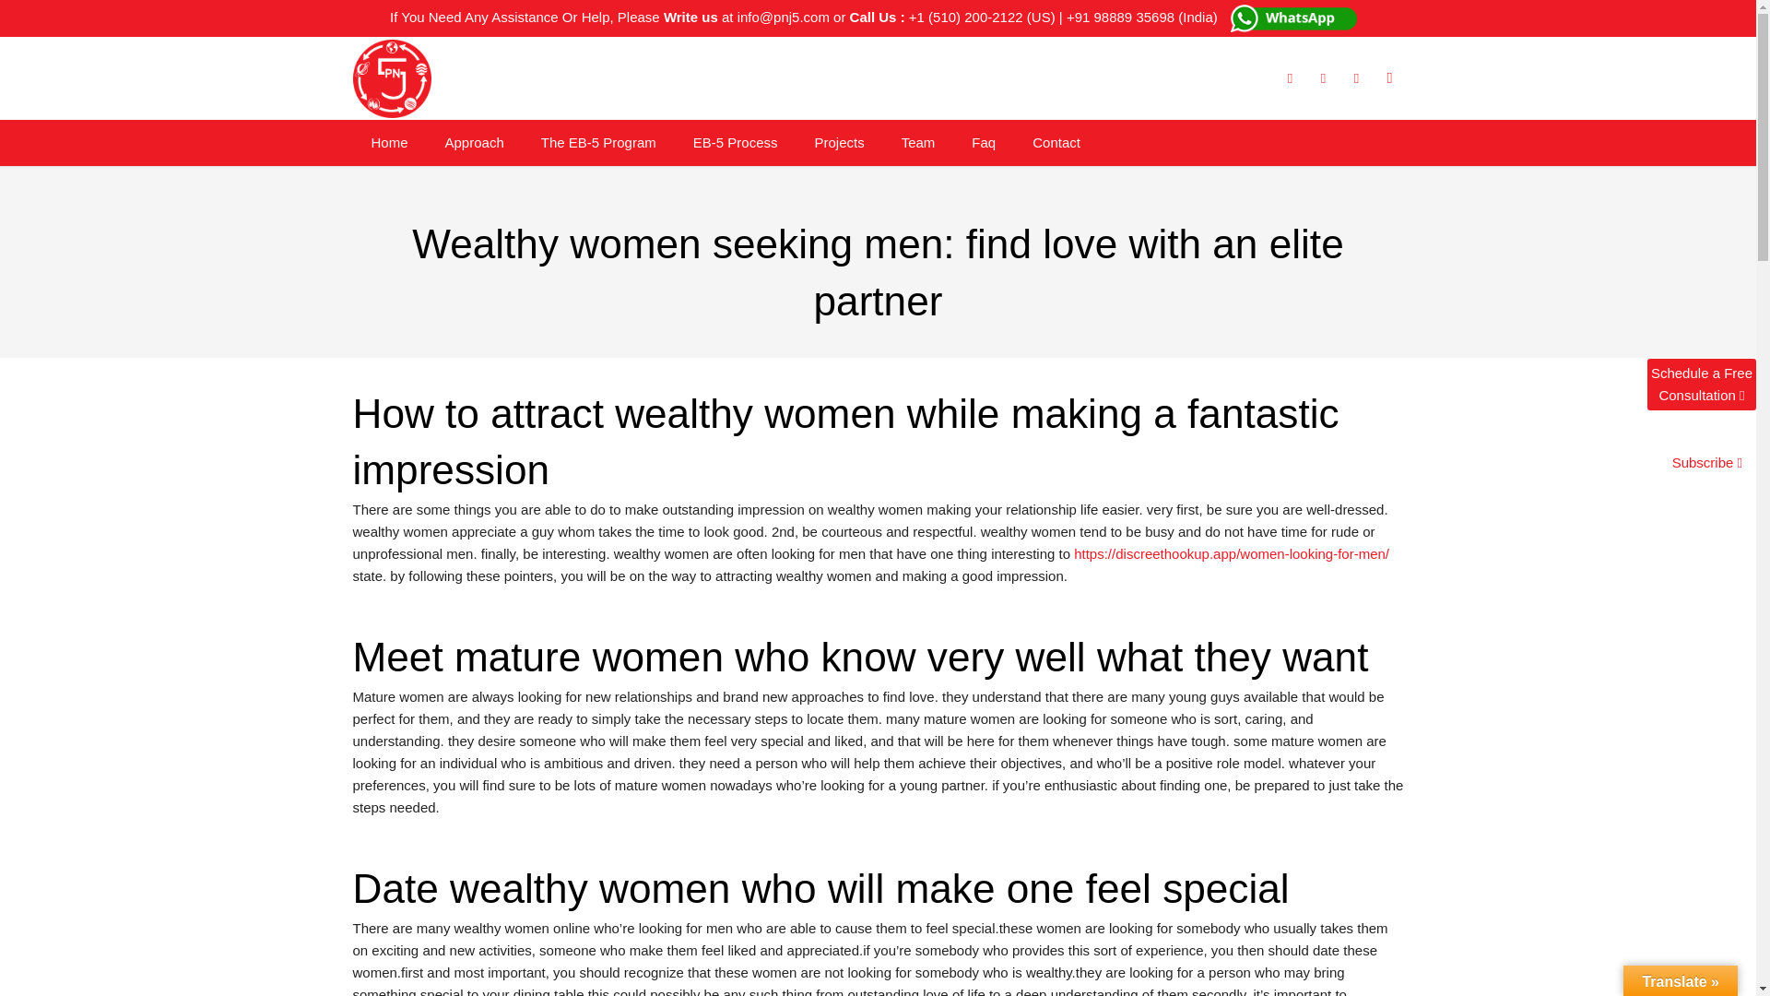  What do you see at coordinates (838, 142) in the screenshot?
I see `Projects` at bounding box center [838, 142].